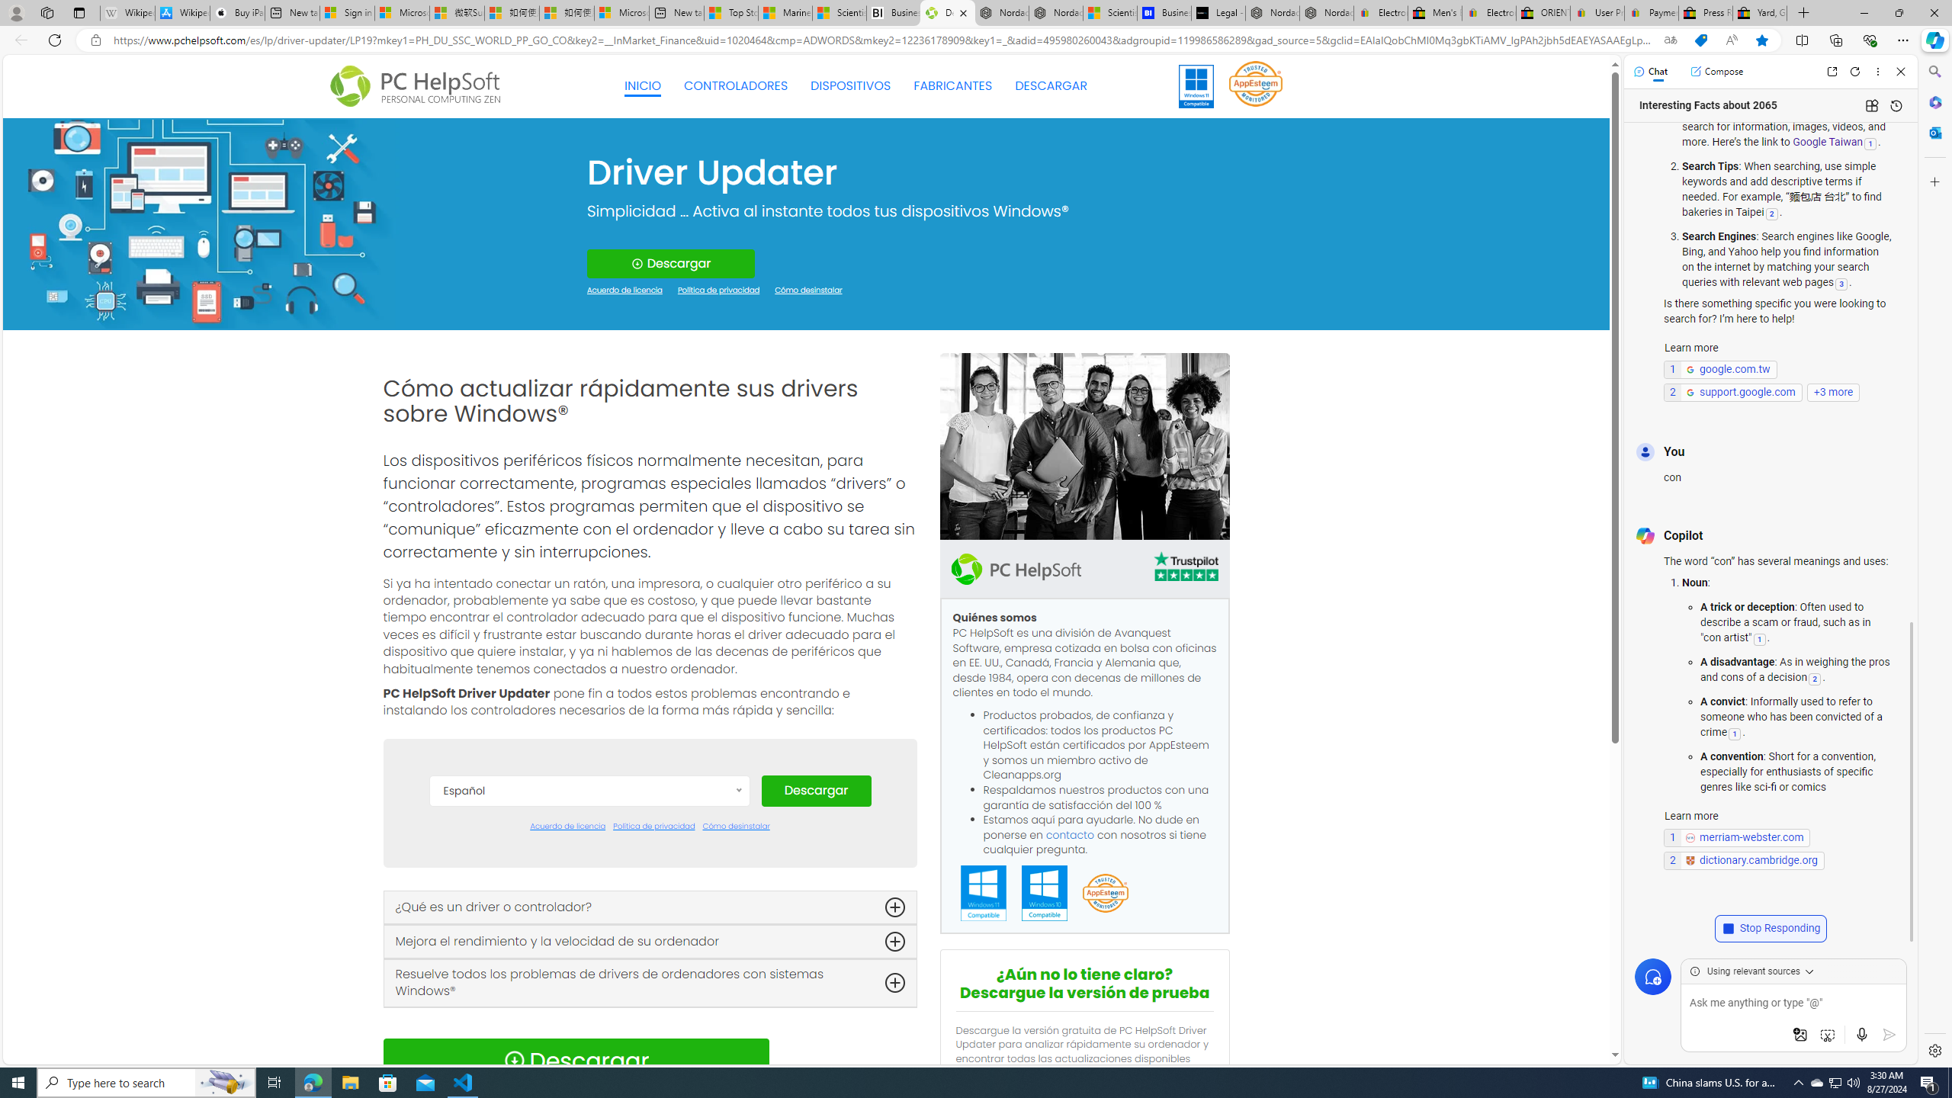 The image size is (1952, 1098). I want to click on User Privacy Notice | eBay, so click(1597, 13).